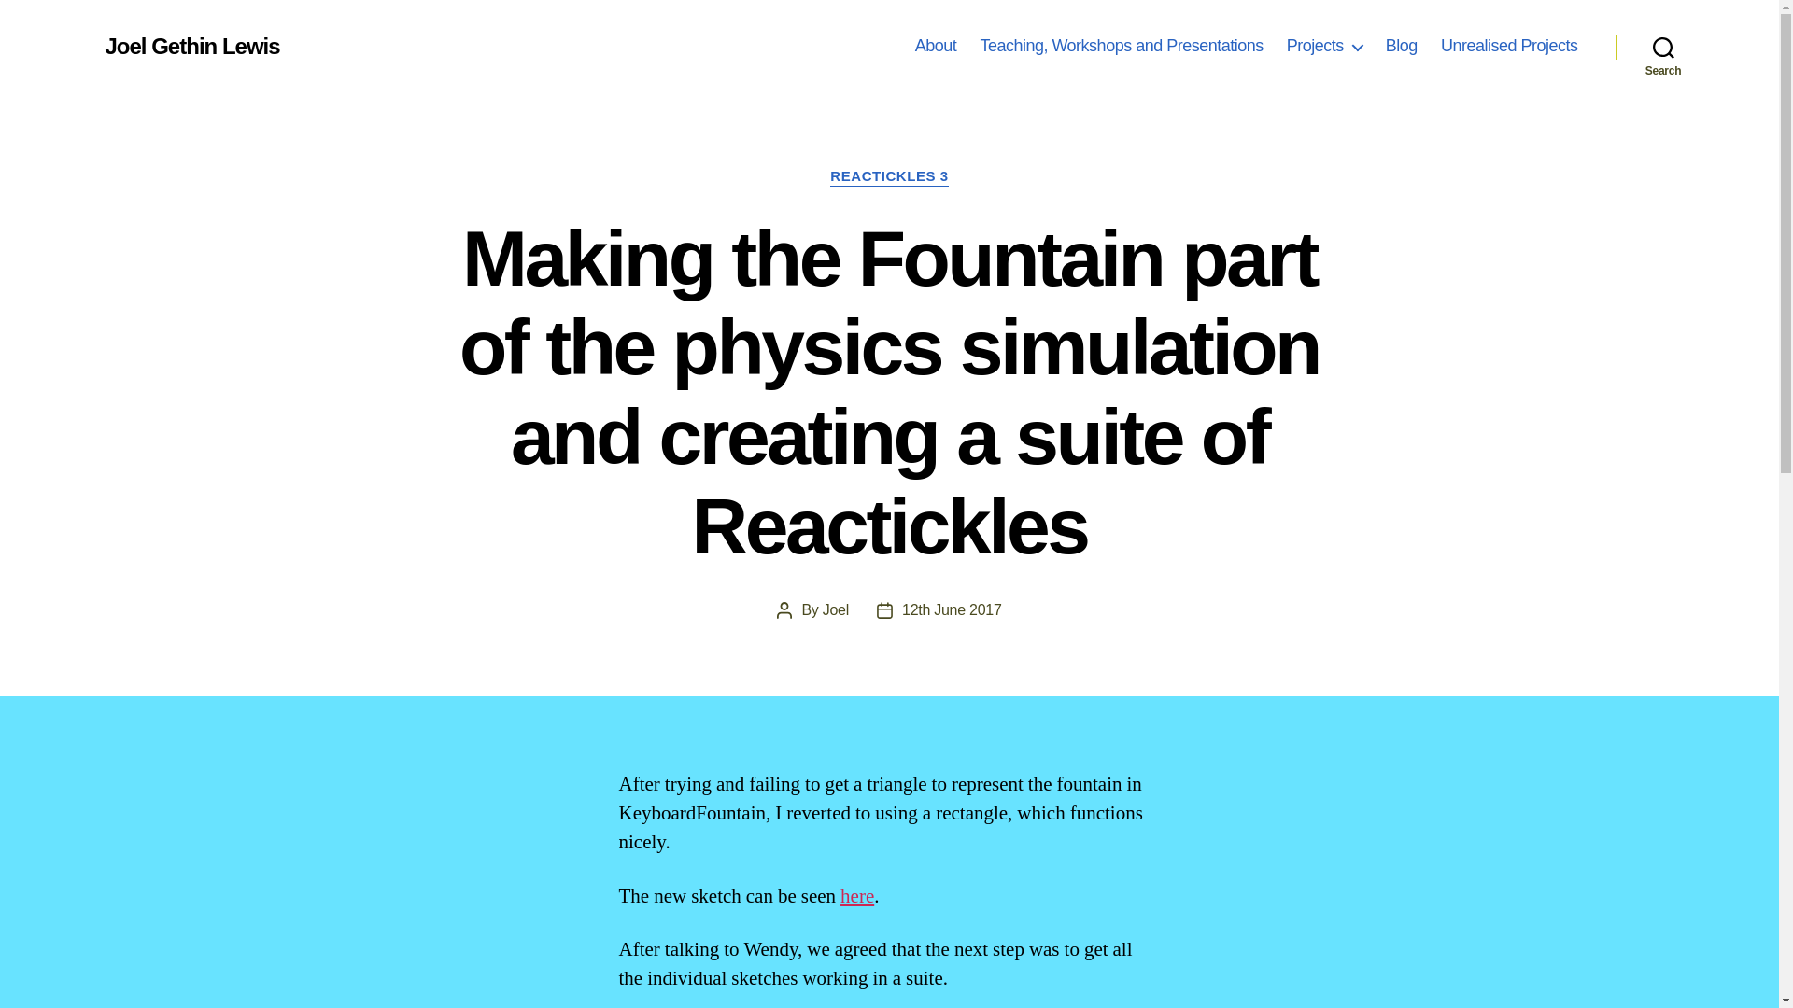 This screenshot has width=1793, height=1008. Describe the element at coordinates (1121, 46) in the screenshot. I see `Teaching, Workshops and Presentations` at that location.